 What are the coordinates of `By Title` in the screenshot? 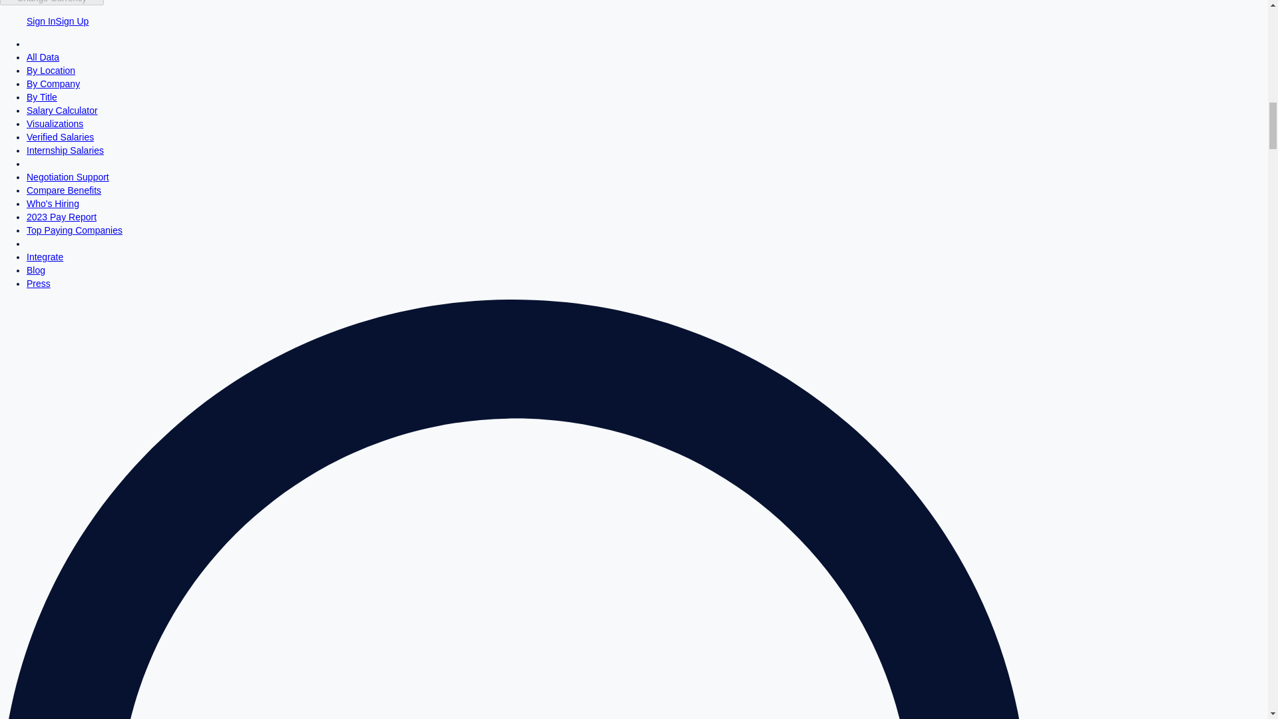 It's located at (42, 97).